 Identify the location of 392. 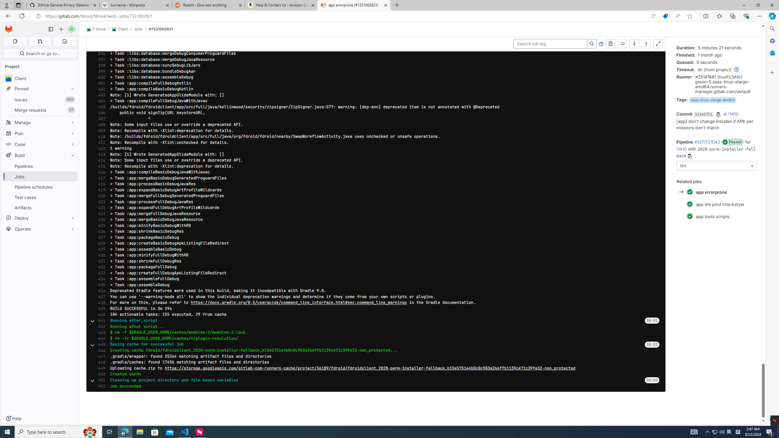
(100, 30).